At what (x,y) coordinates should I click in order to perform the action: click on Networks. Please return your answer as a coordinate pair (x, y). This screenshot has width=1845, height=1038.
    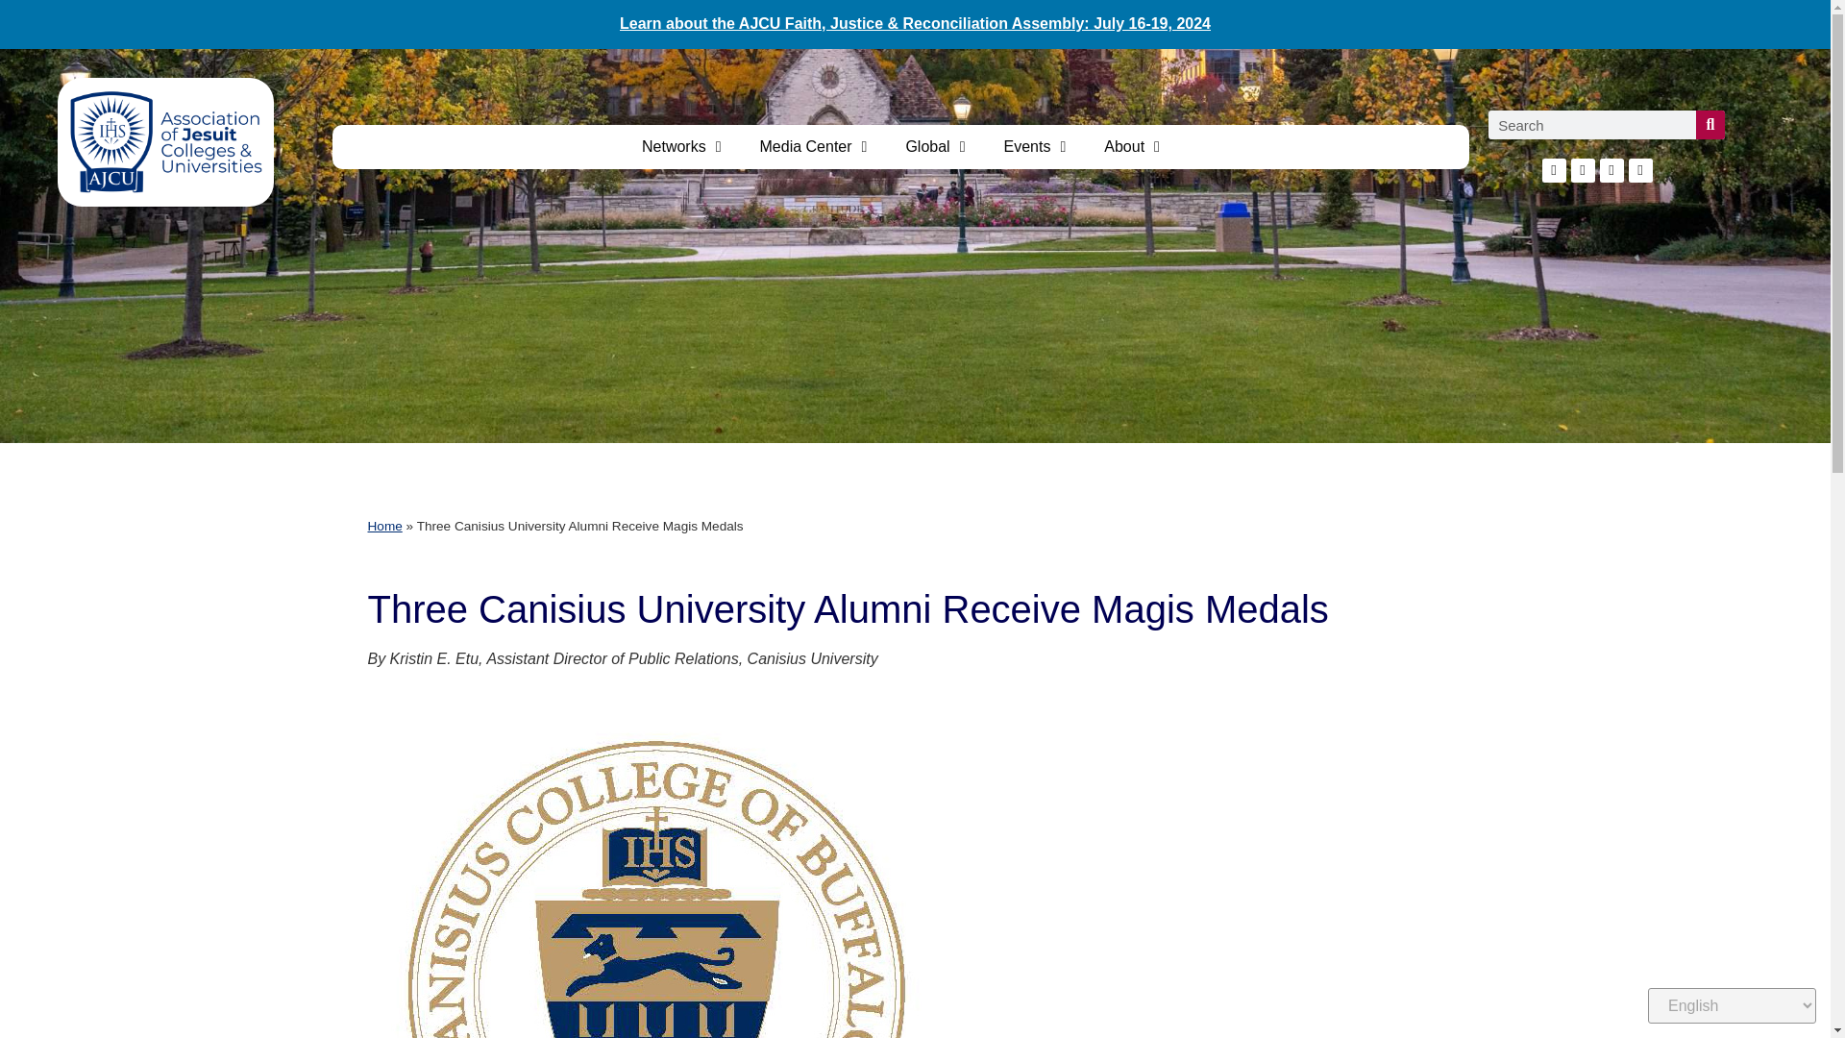
    Looking at the image, I should click on (682, 146).